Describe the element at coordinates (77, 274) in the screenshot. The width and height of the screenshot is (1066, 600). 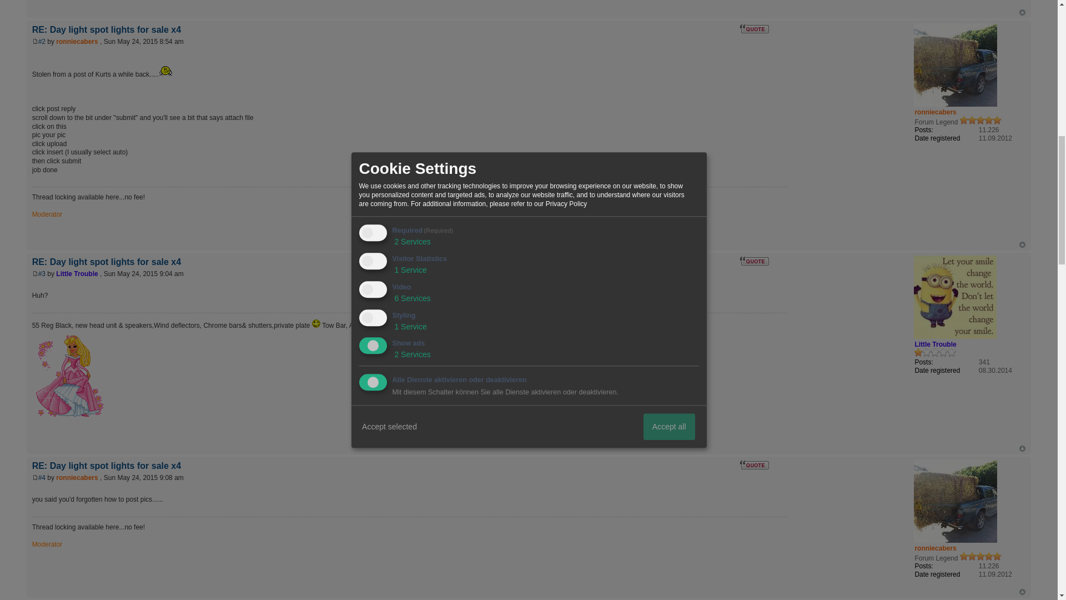
I see `Little Trouble` at that location.